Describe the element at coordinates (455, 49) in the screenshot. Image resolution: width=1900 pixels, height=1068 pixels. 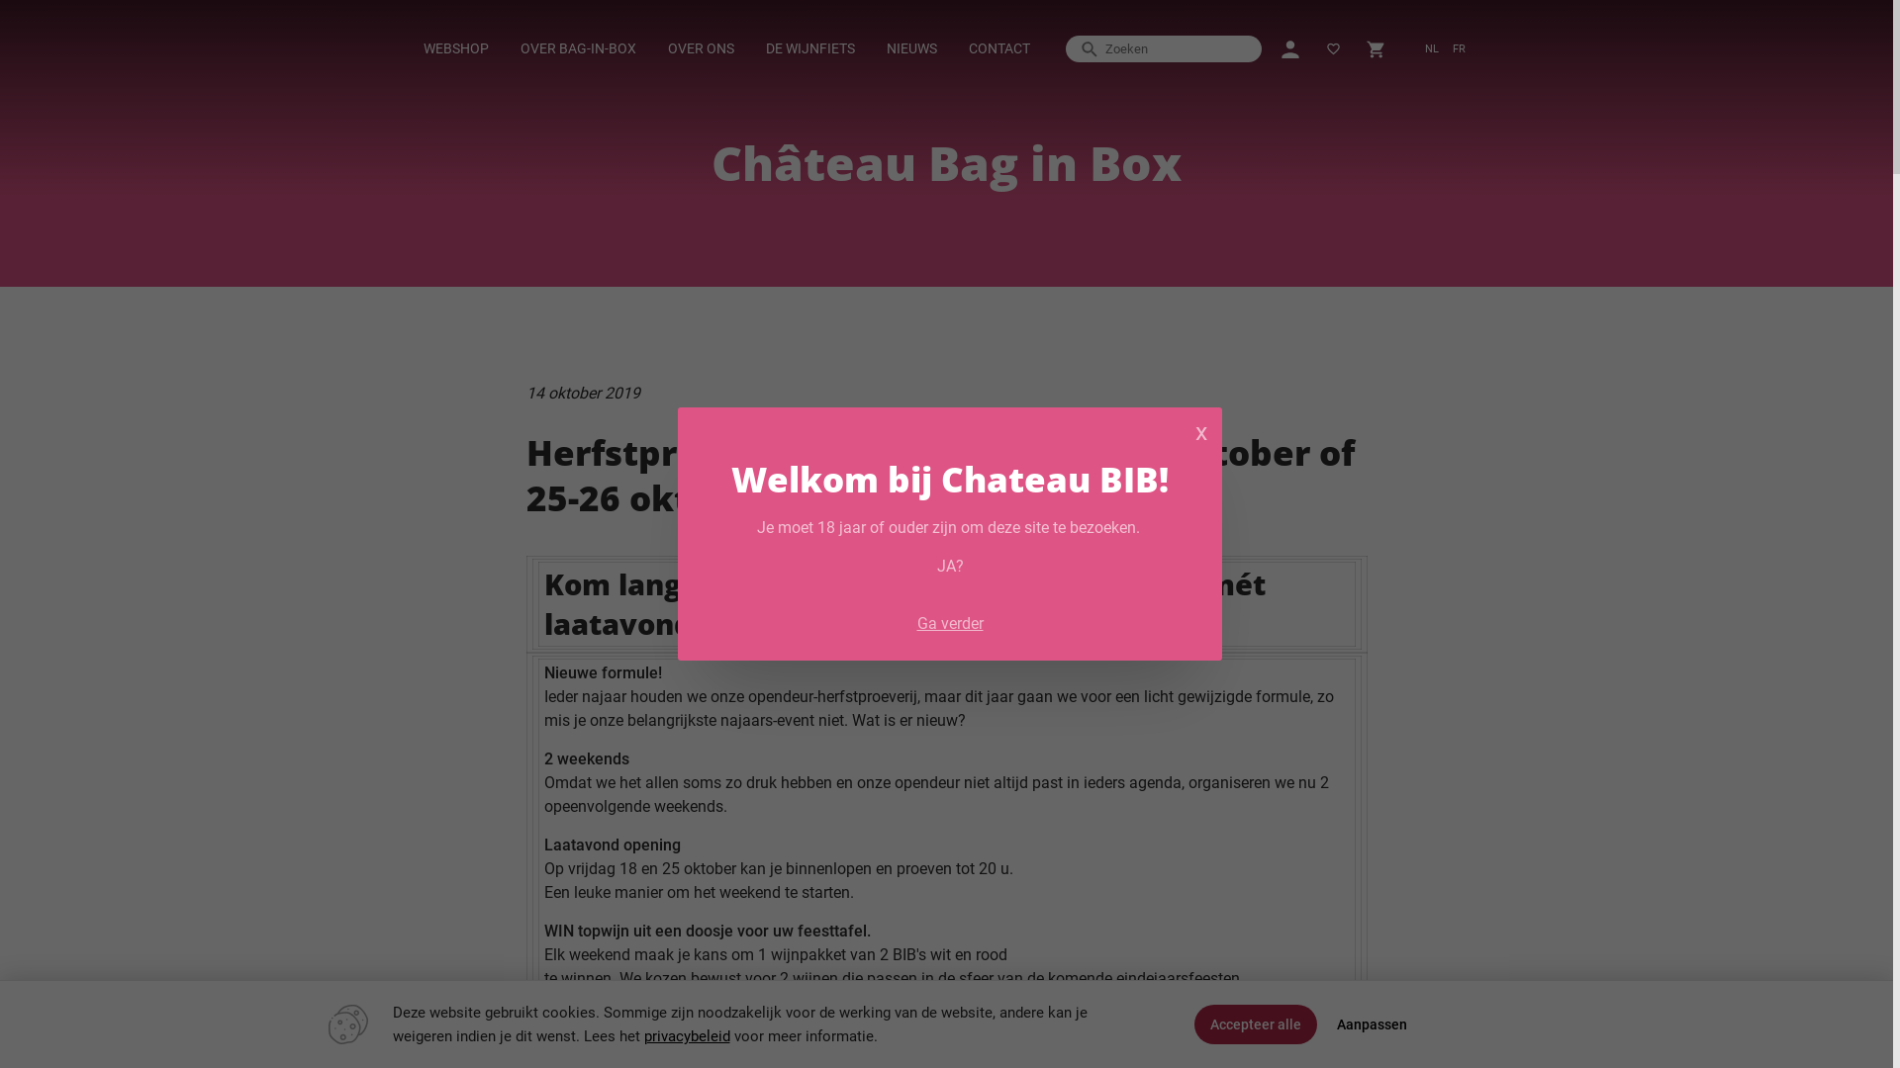
I see `WEBSHOP` at that location.